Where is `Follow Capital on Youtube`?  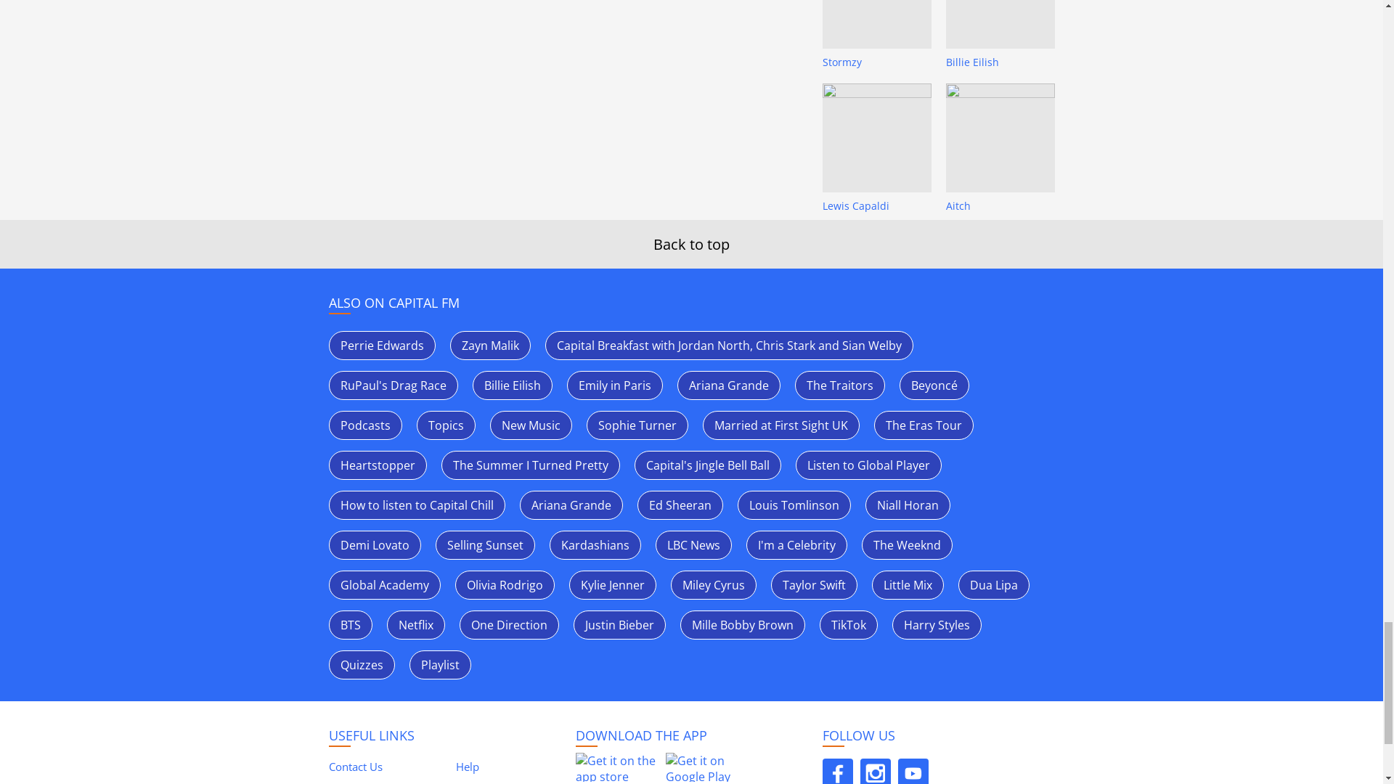
Follow Capital on Youtube is located at coordinates (913, 771).